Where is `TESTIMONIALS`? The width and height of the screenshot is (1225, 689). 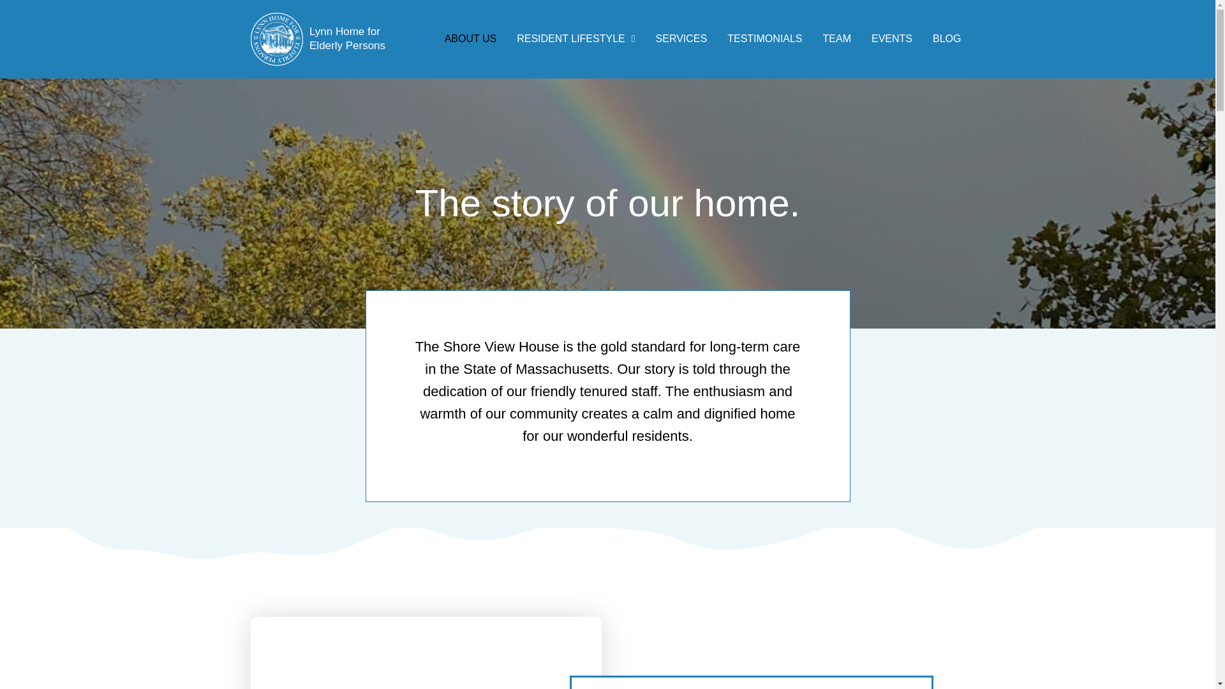 TESTIMONIALS is located at coordinates (764, 39).